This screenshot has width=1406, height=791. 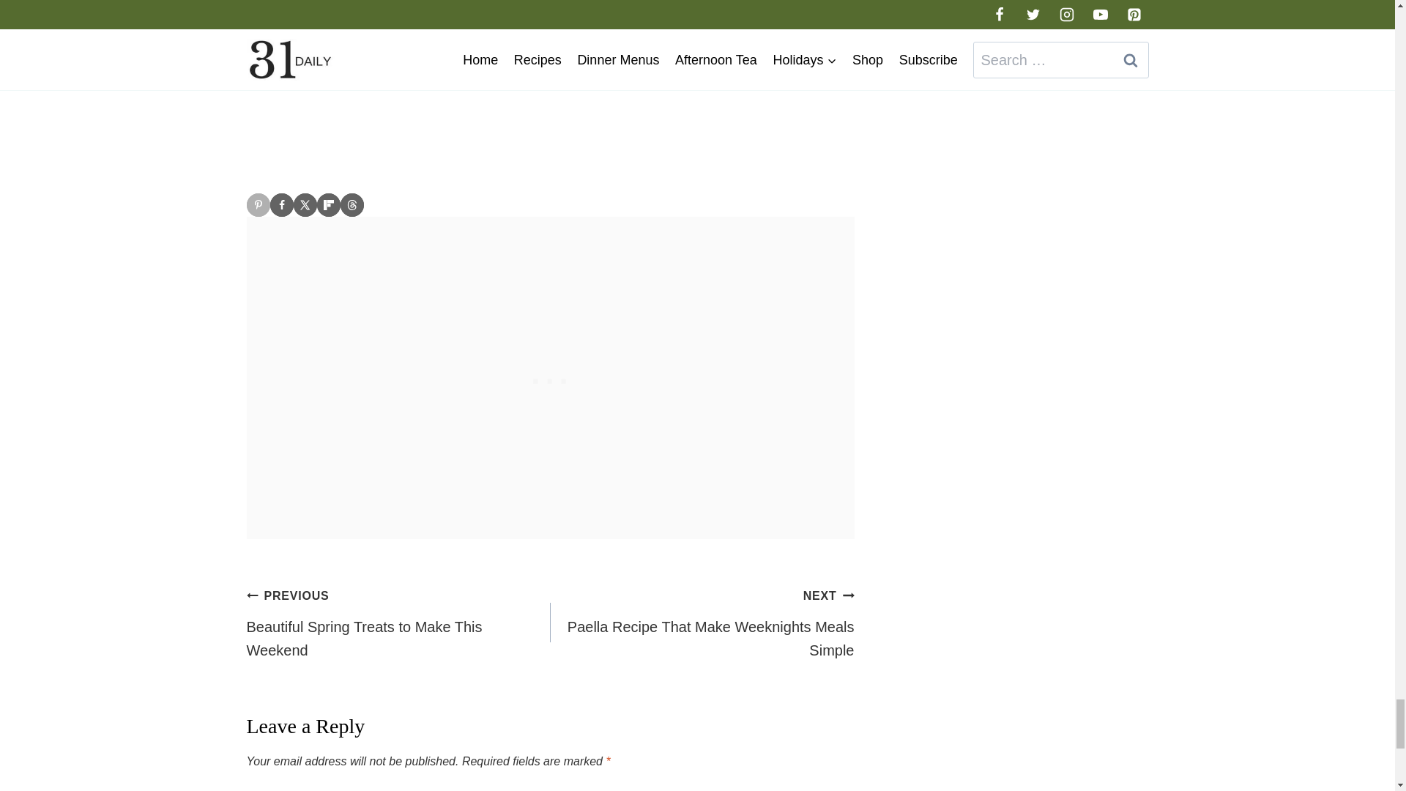 What do you see at coordinates (281, 204) in the screenshot?
I see `Share on Facebook` at bounding box center [281, 204].